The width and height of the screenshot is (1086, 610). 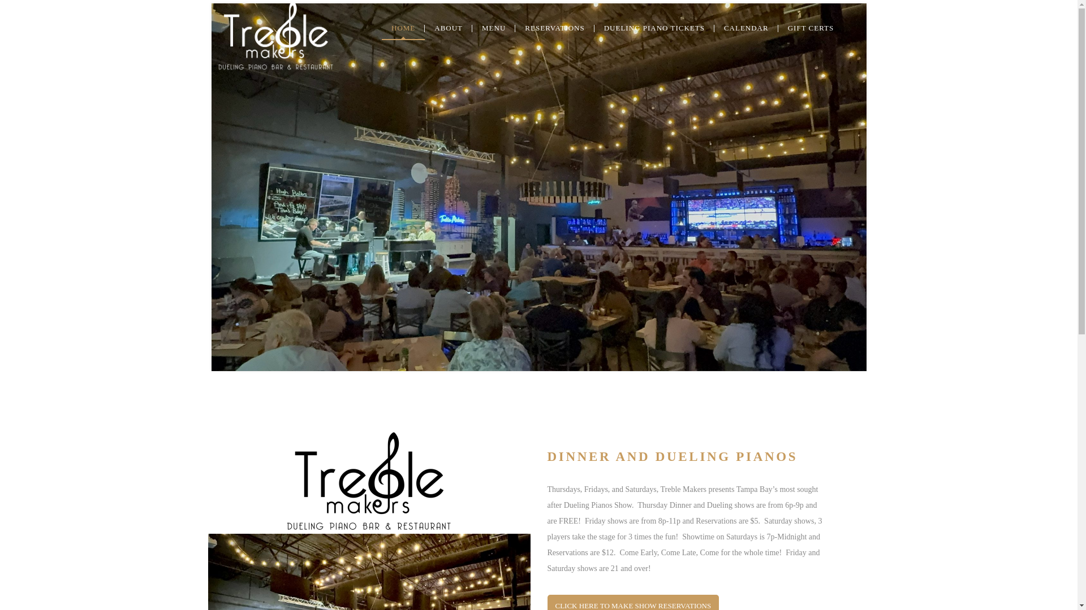 What do you see at coordinates (369, 572) in the screenshot?
I see `TM Inside` at bounding box center [369, 572].